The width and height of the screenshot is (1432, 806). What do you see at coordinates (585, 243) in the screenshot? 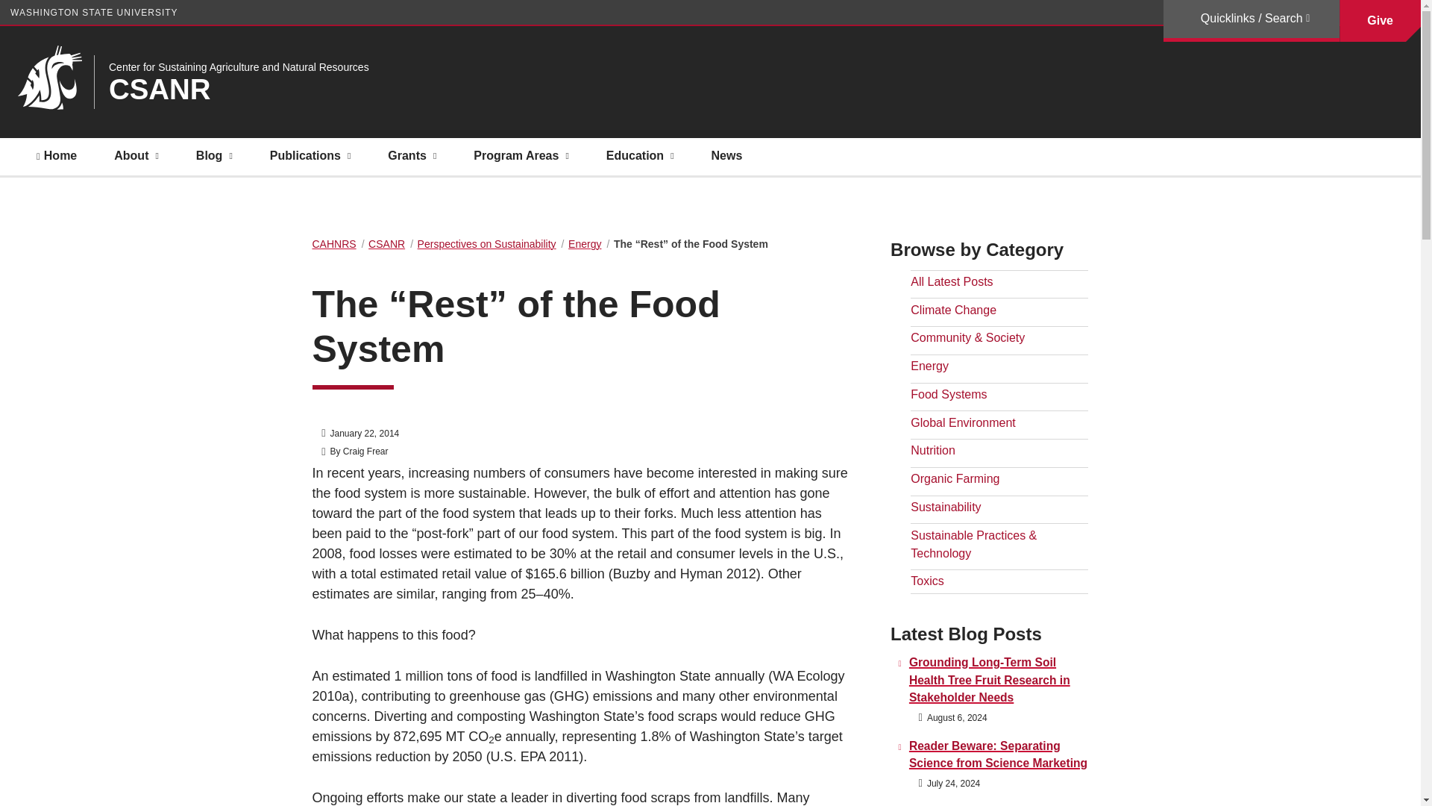
I see `Go to the Energy Category archives.` at bounding box center [585, 243].